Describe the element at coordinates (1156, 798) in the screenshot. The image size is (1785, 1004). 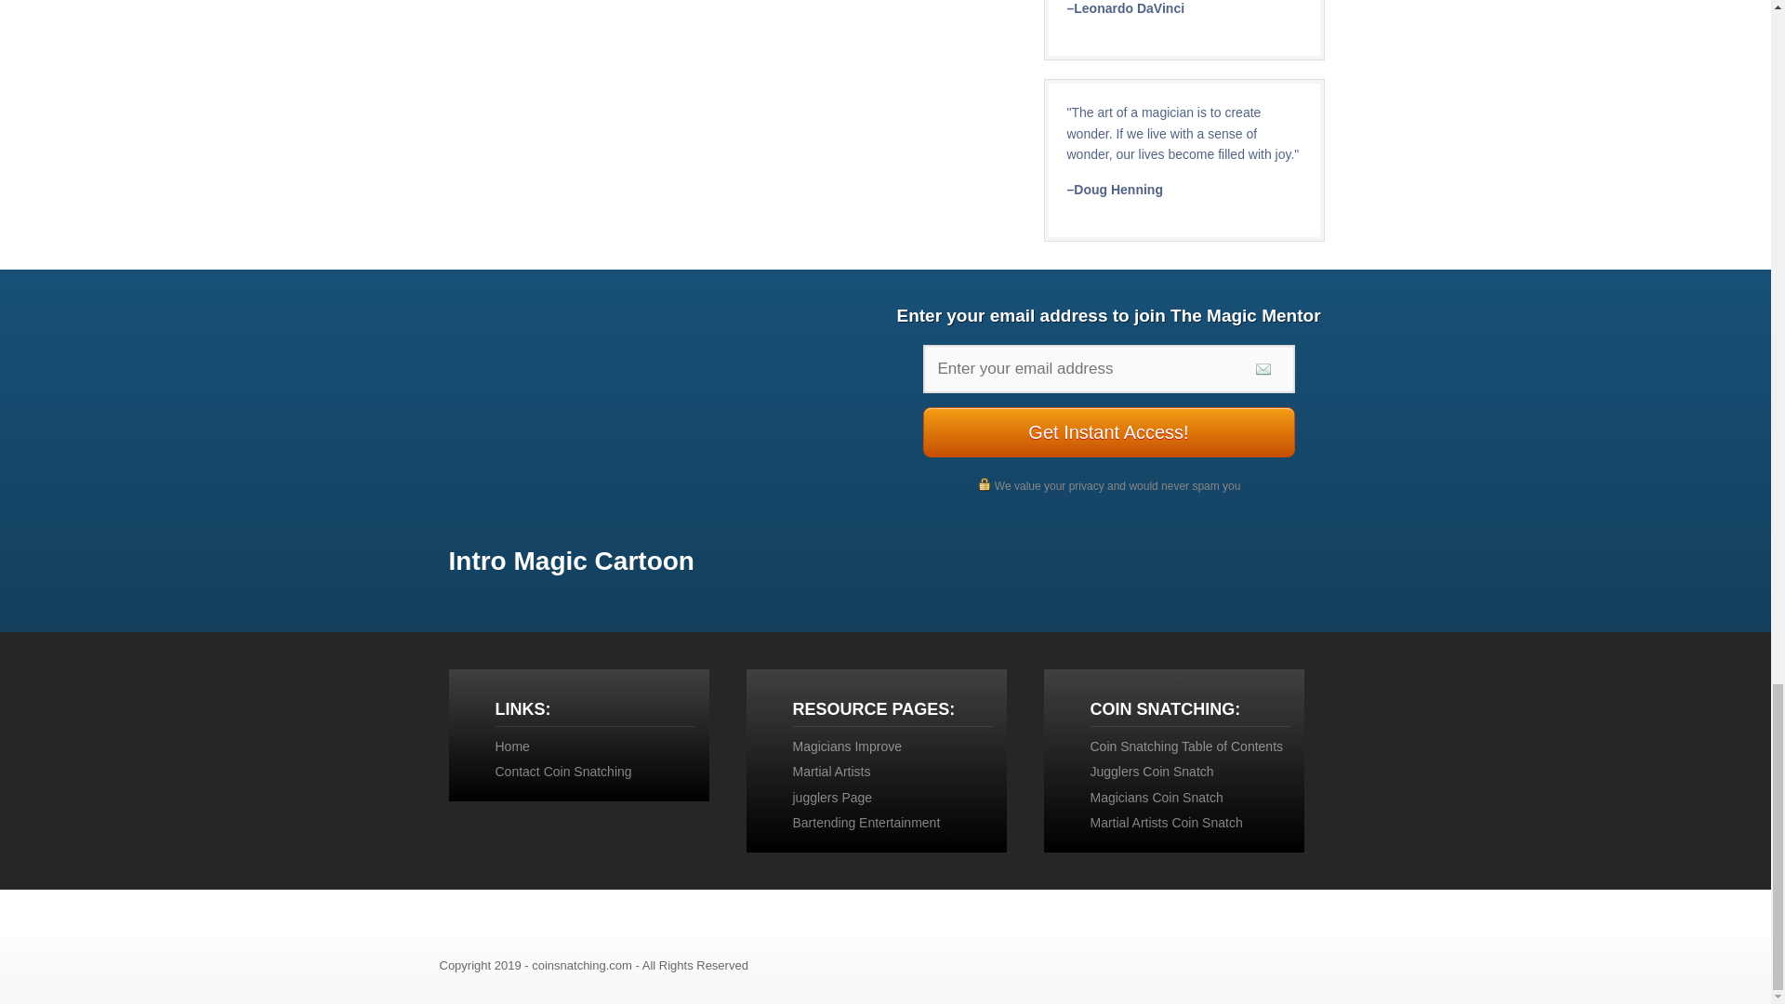
I see `Magicians Coin Snatch` at that location.